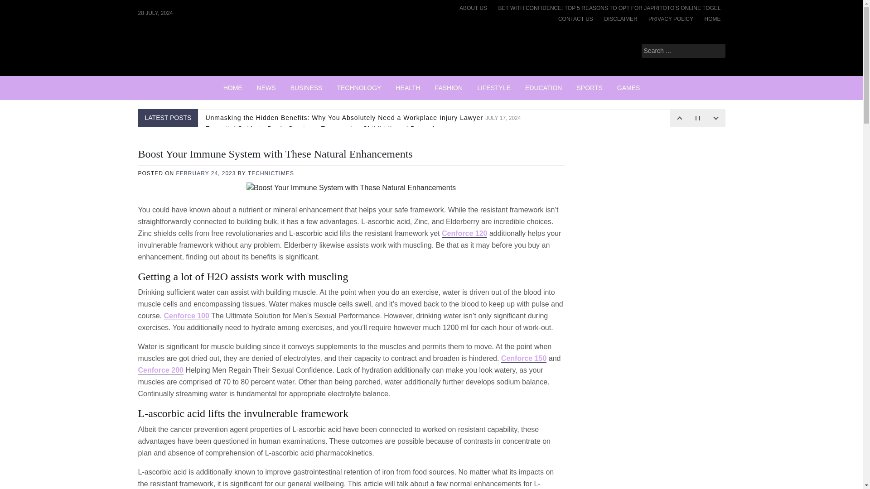 The image size is (870, 489). I want to click on SPORTS, so click(589, 88).